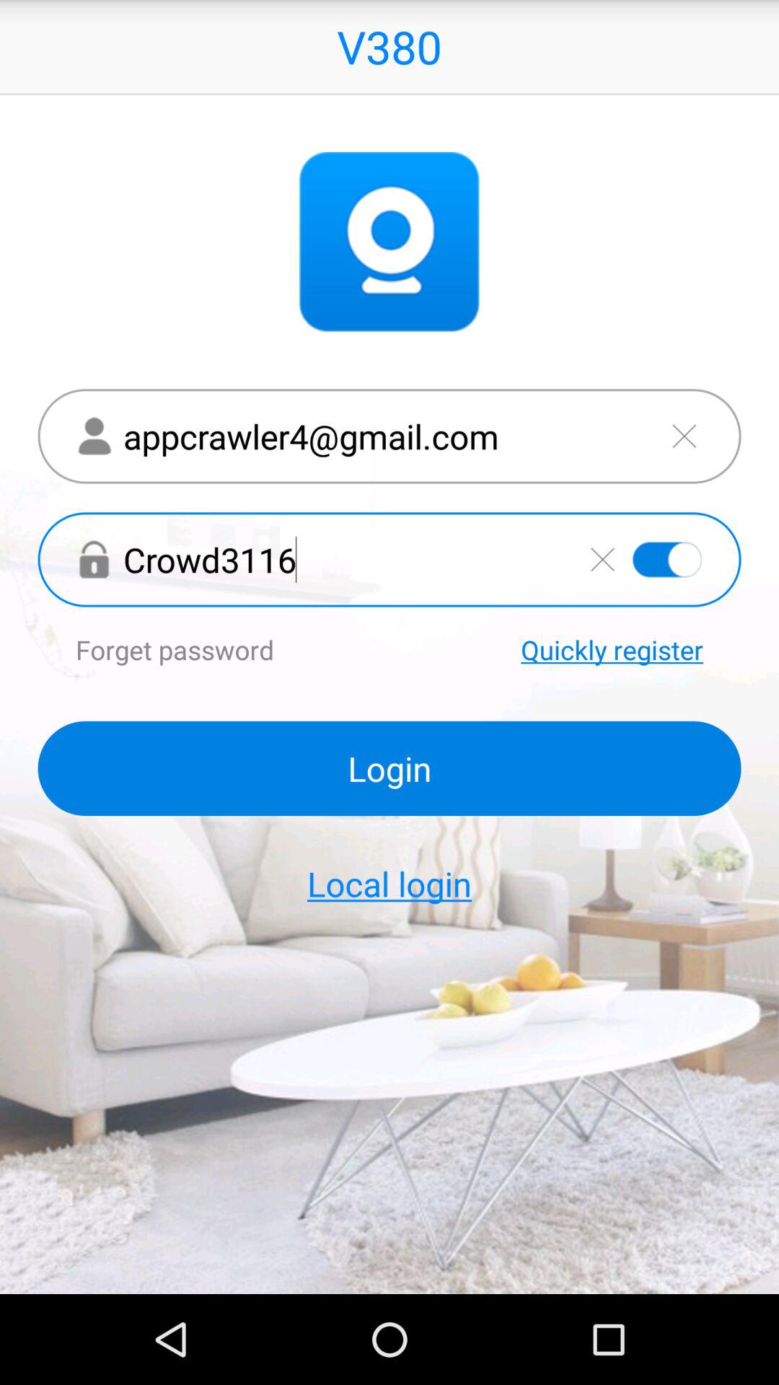 The image size is (779, 1385). What do you see at coordinates (684, 436) in the screenshot?
I see `remove entry` at bounding box center [684, 436].